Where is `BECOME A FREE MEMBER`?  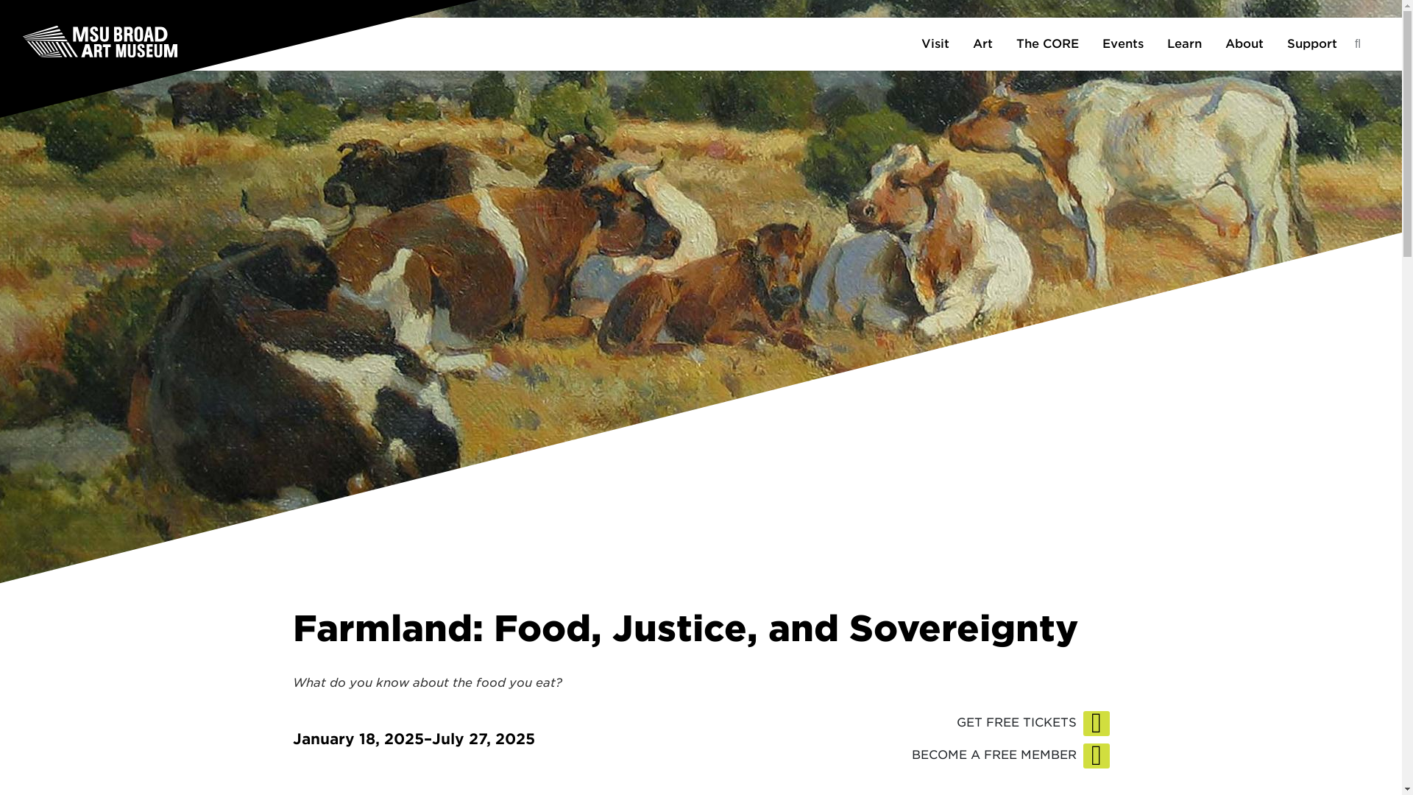 BECOME A FREE MEMBER is located at coordinates (1005, 755).